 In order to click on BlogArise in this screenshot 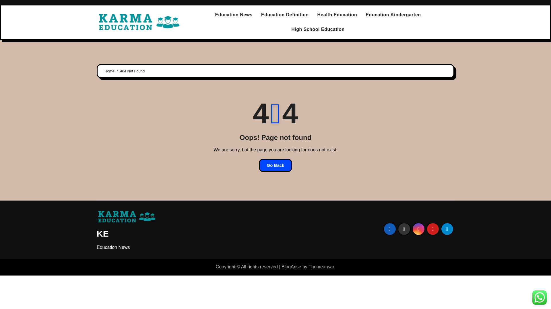, I will do `click(291, 267)`.